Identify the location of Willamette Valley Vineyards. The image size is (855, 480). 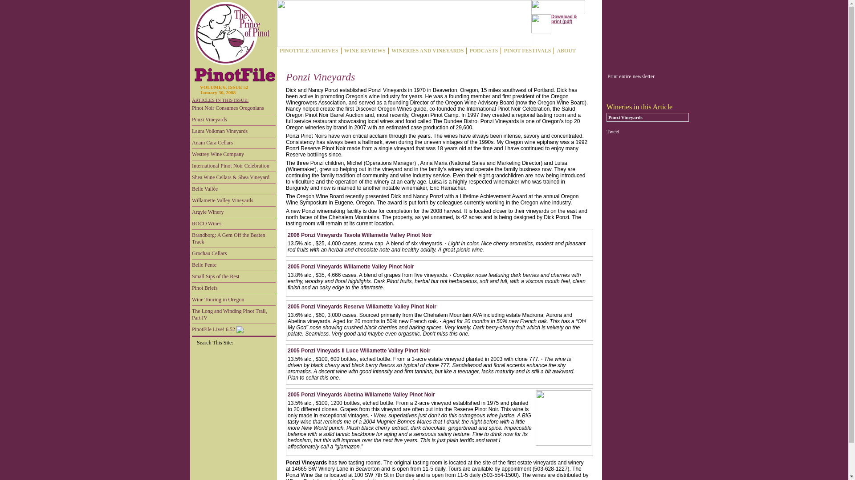
(233, 201).